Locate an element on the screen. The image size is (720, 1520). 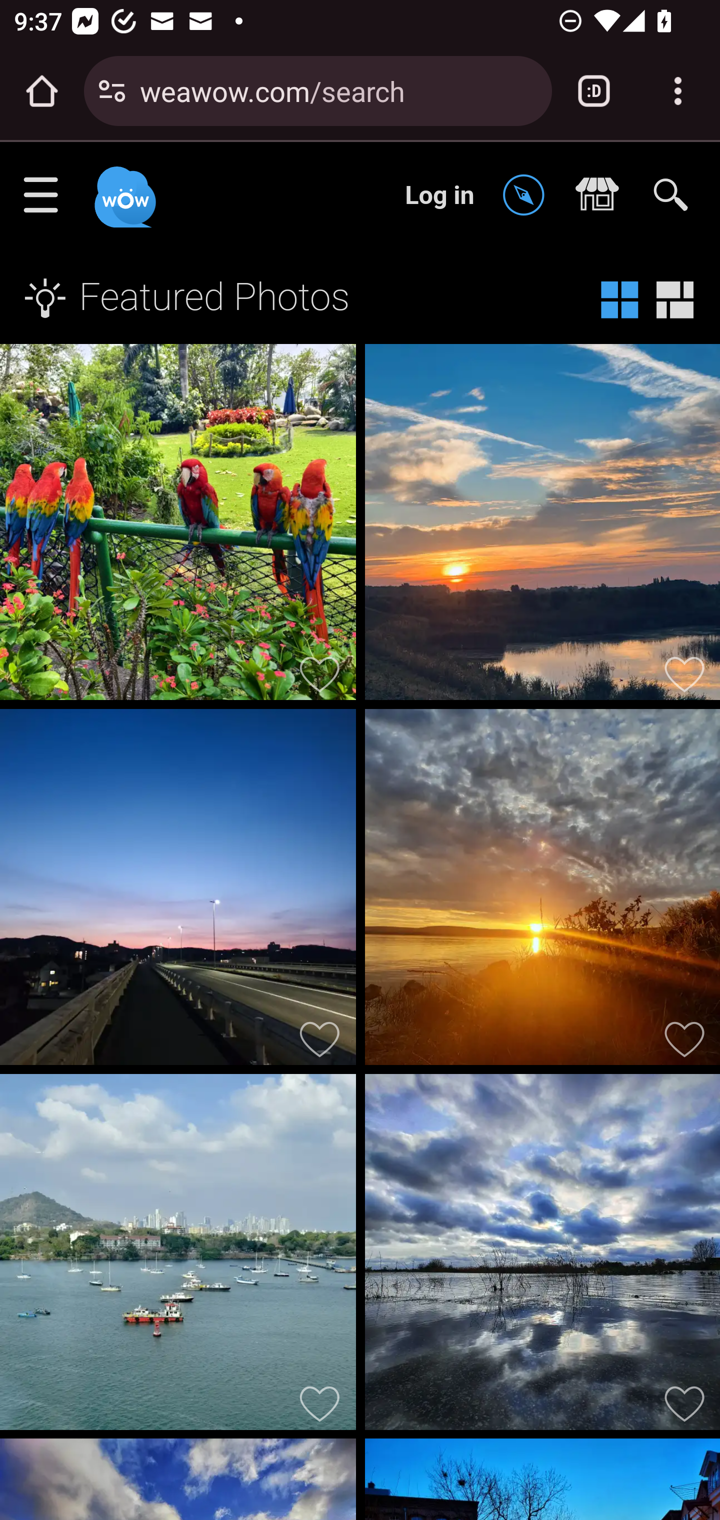
weawow.com/search is located at coordinates (338, 90).